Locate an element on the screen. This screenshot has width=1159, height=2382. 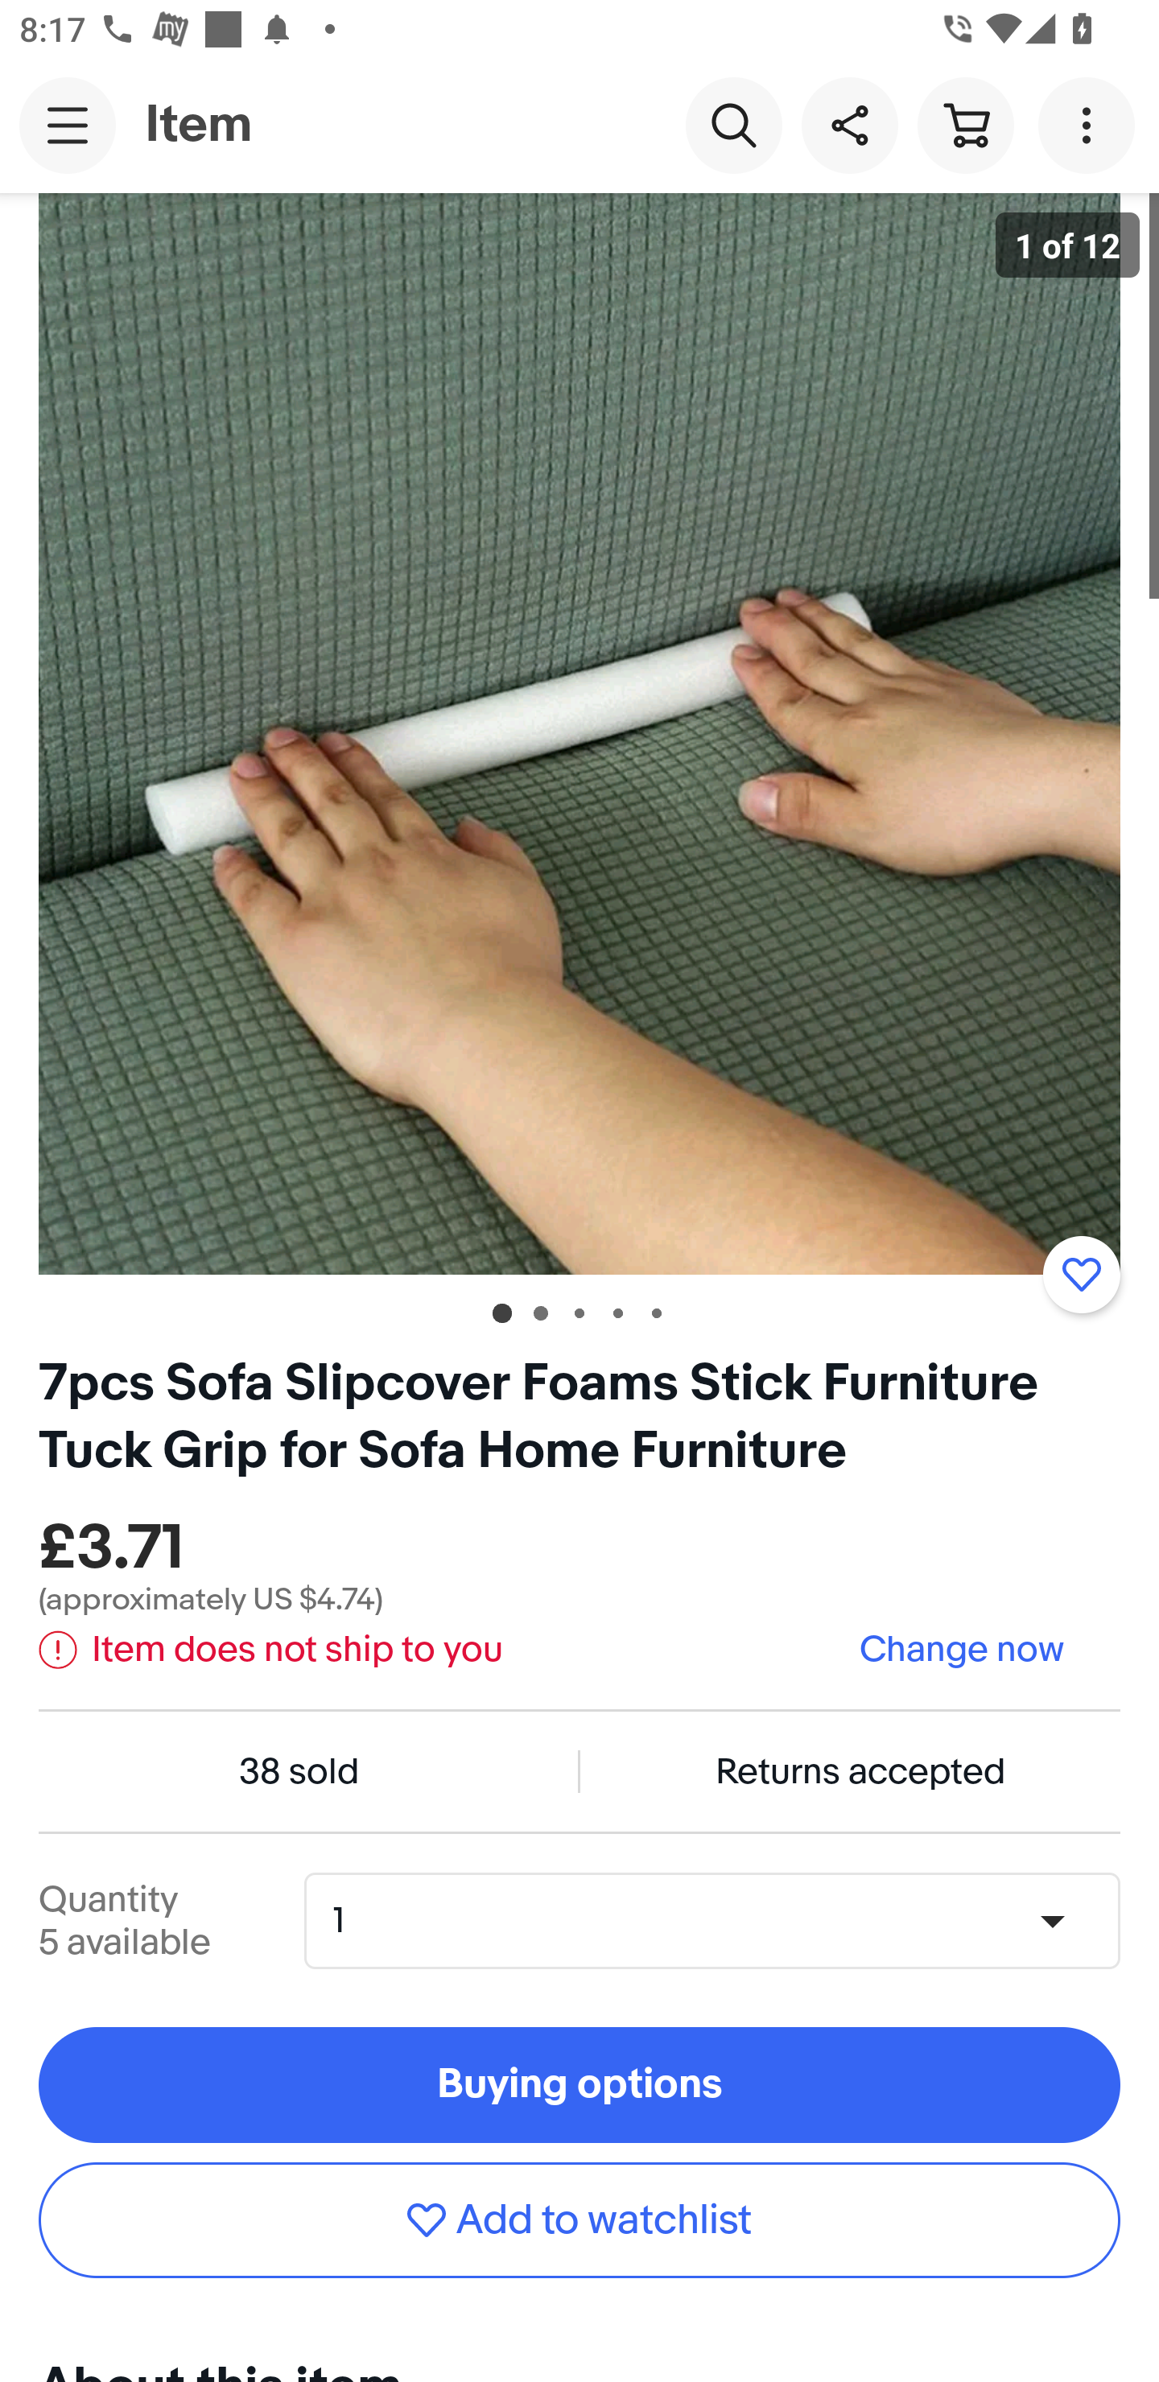
Item image 1 of 12 is located at coordinates (579, 733).